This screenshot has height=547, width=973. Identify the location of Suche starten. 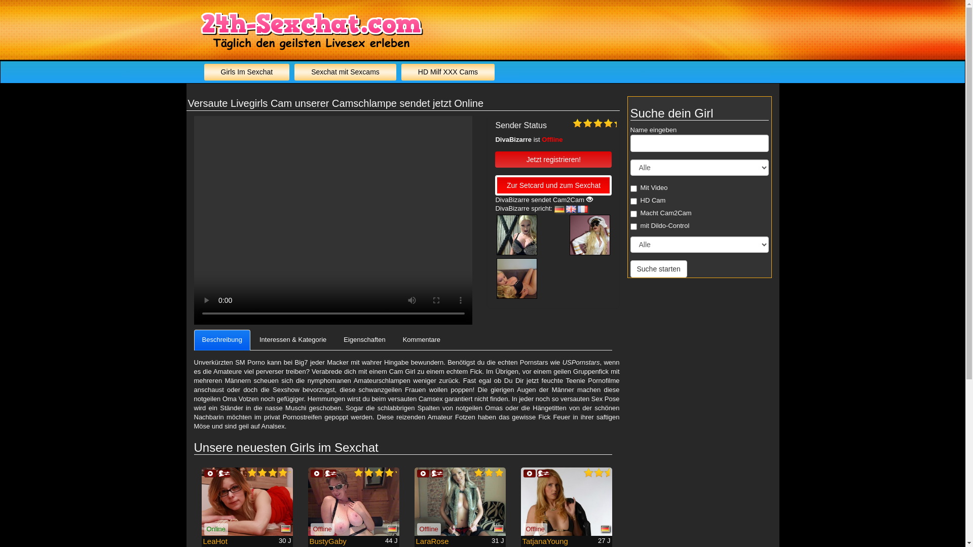
(659, 269).